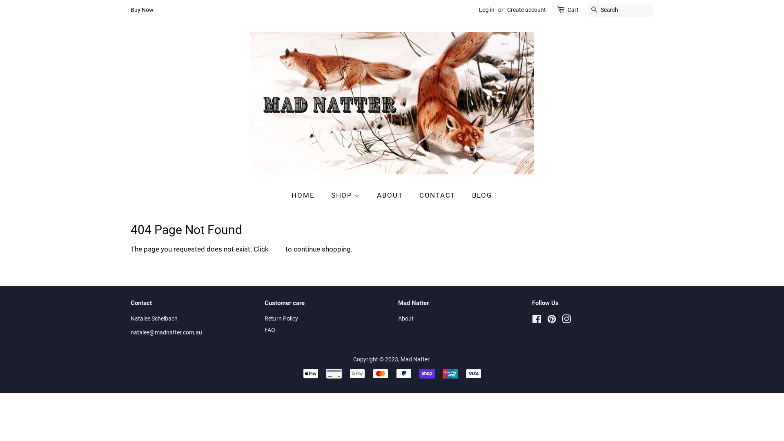 The width and height of the screenshot is (784, 441). Describe the element at coordinates (281, 318) in the screenshot. I see `Return Policy` at that location.